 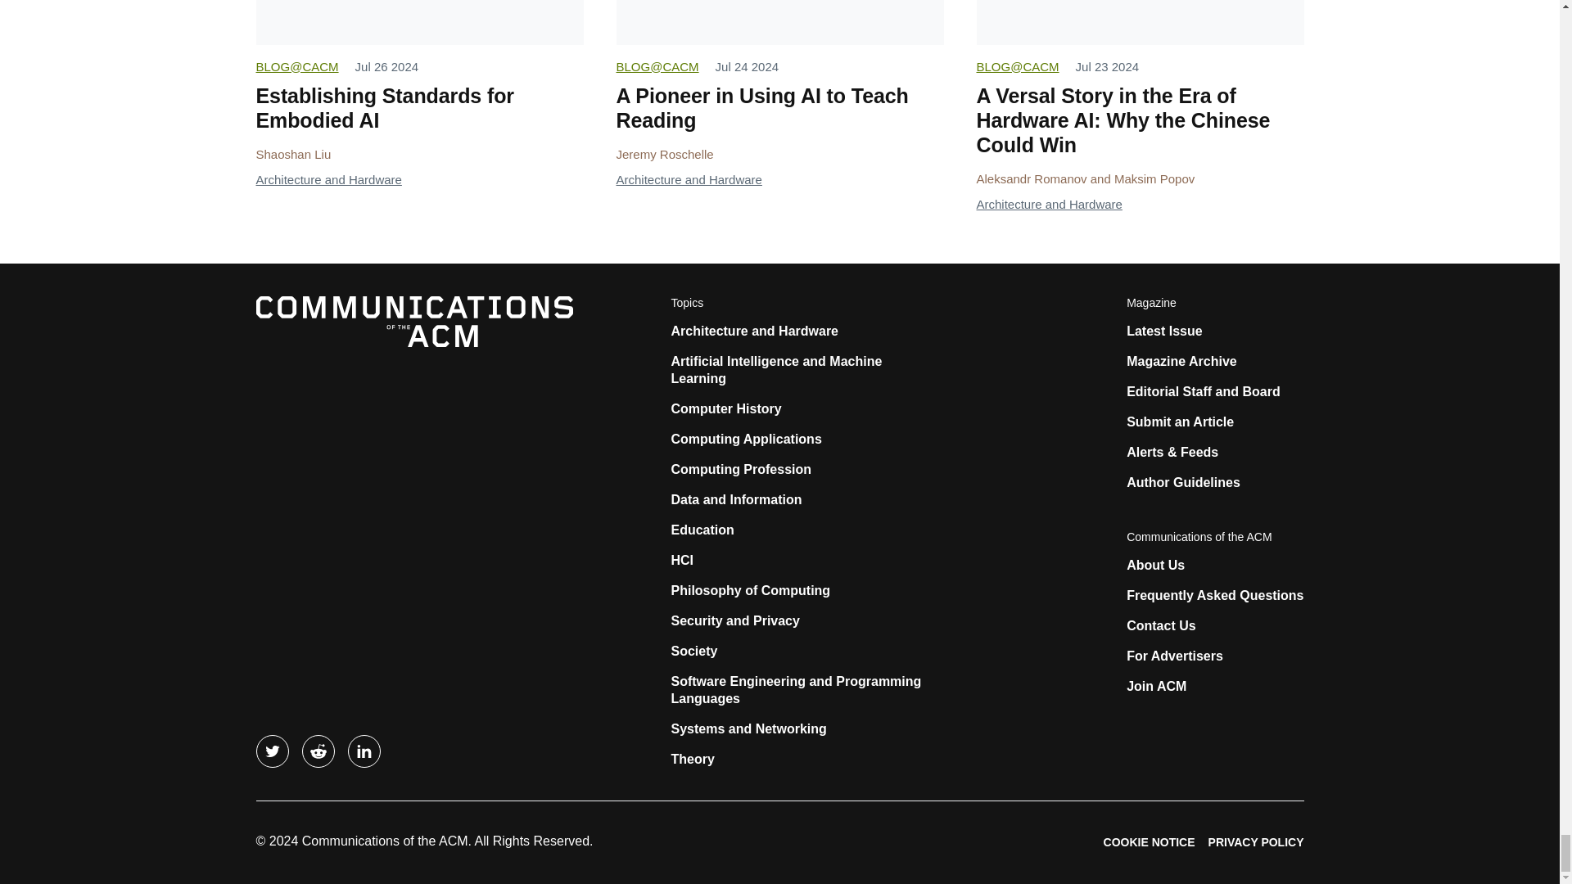 I want to click on Posts by Shaoshan Liu, so click(x=292, y=154).